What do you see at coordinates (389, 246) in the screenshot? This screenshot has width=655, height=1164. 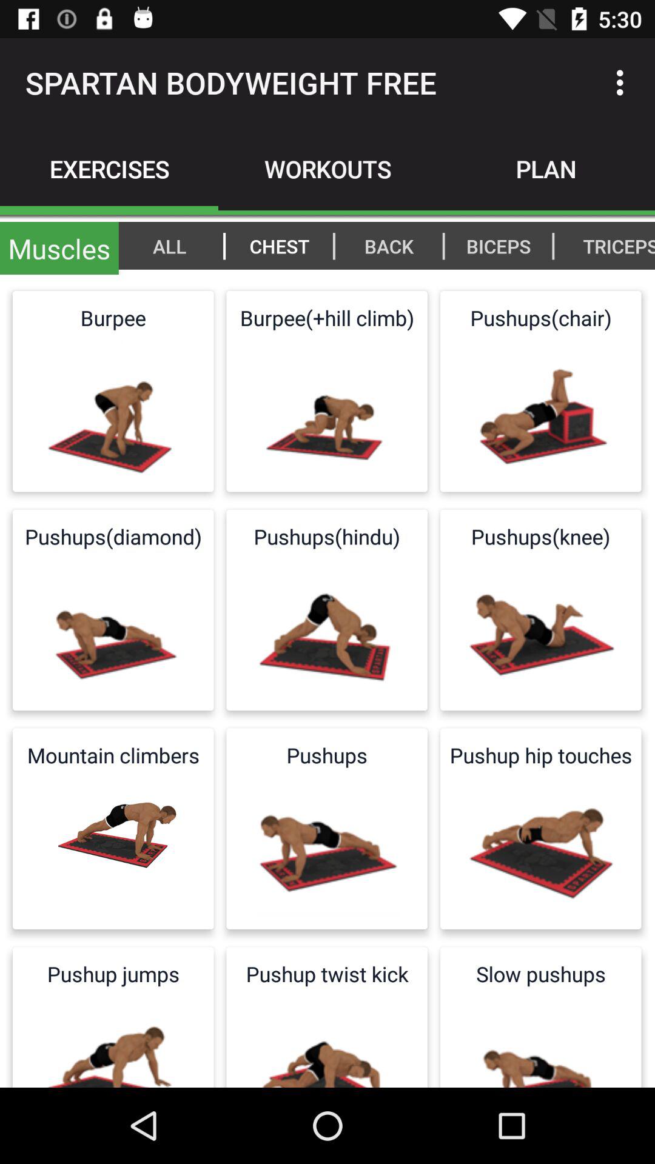 I see `tap the back icon` at bounding box center [389, 246].